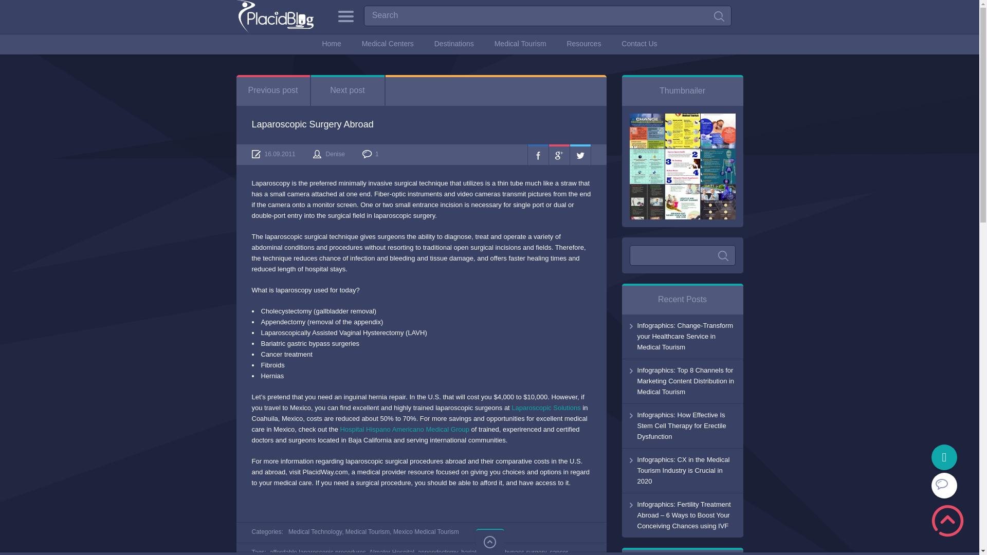  I want to click on Share on Facebook, so click(537, 154).